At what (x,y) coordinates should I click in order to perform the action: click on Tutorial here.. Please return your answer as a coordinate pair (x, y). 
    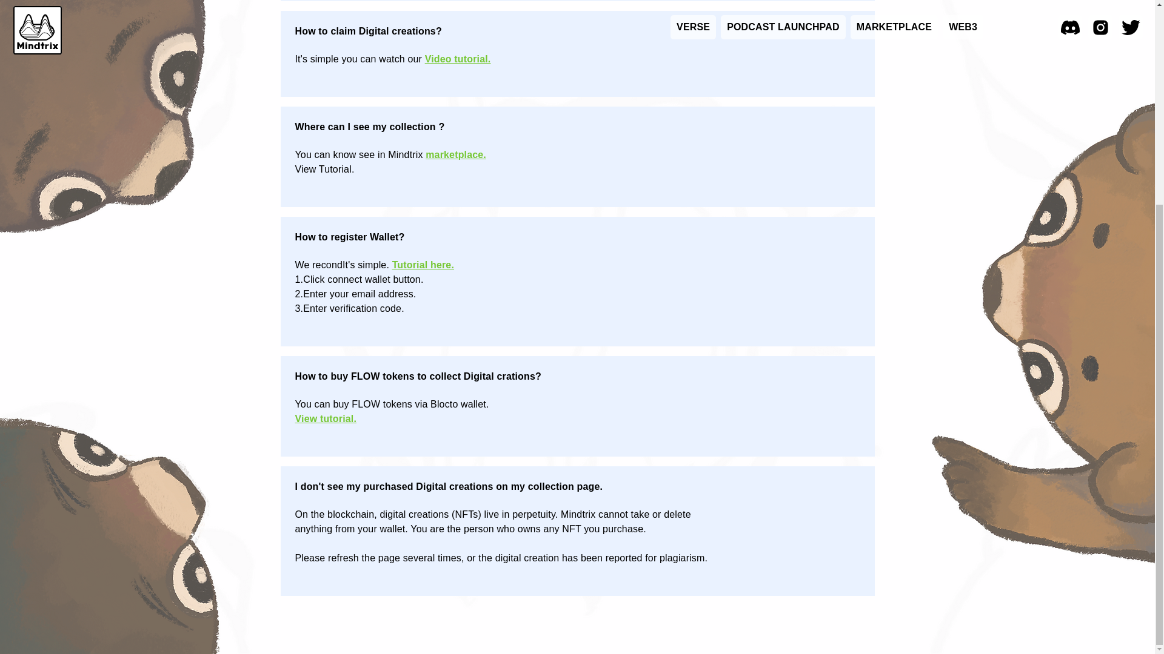
    Looking at the image, I should click on (423, 265).